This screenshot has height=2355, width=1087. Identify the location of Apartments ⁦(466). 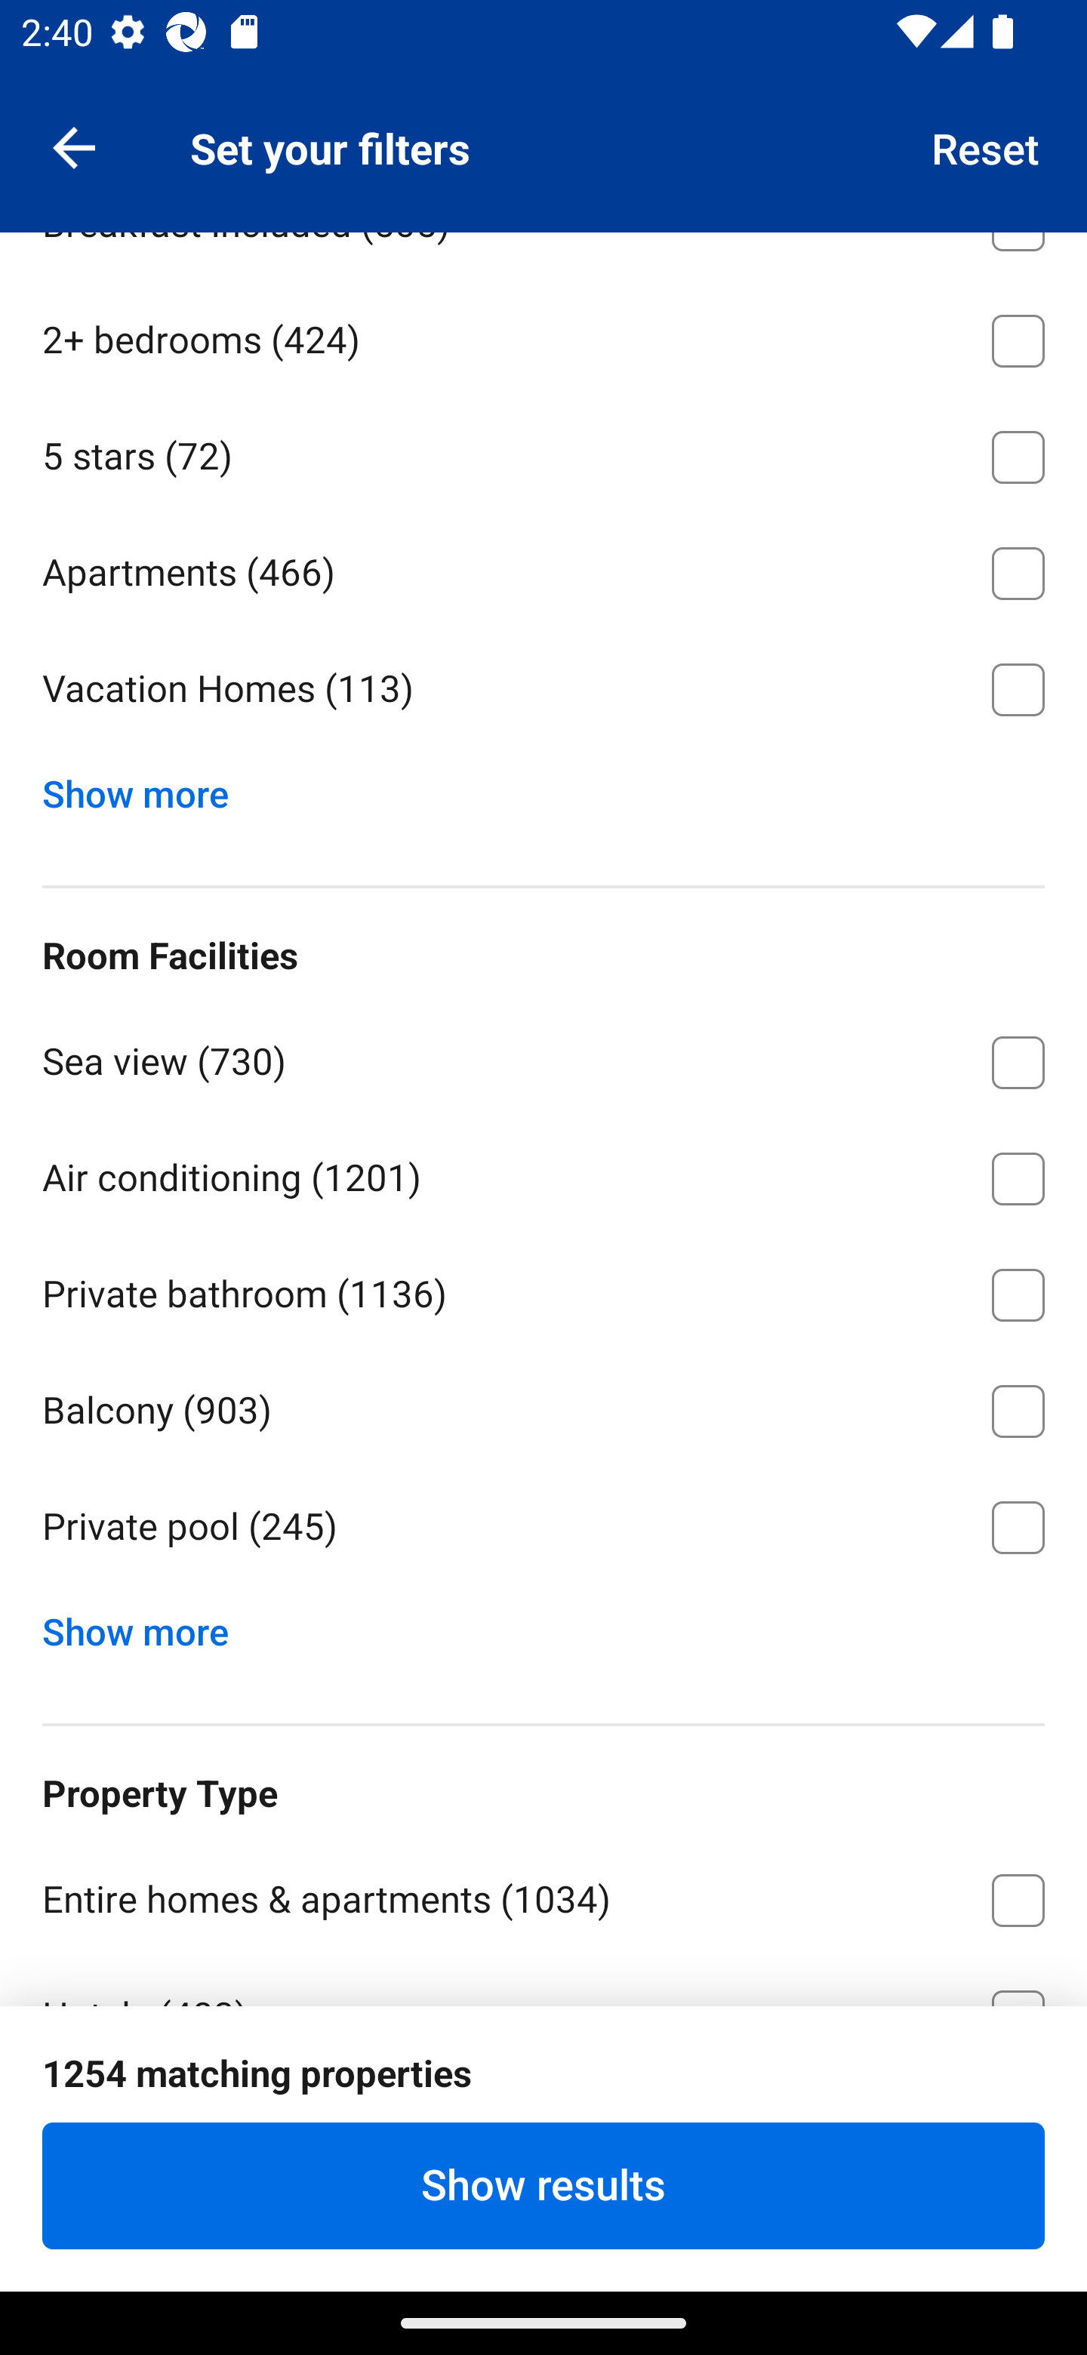
(543, 568).